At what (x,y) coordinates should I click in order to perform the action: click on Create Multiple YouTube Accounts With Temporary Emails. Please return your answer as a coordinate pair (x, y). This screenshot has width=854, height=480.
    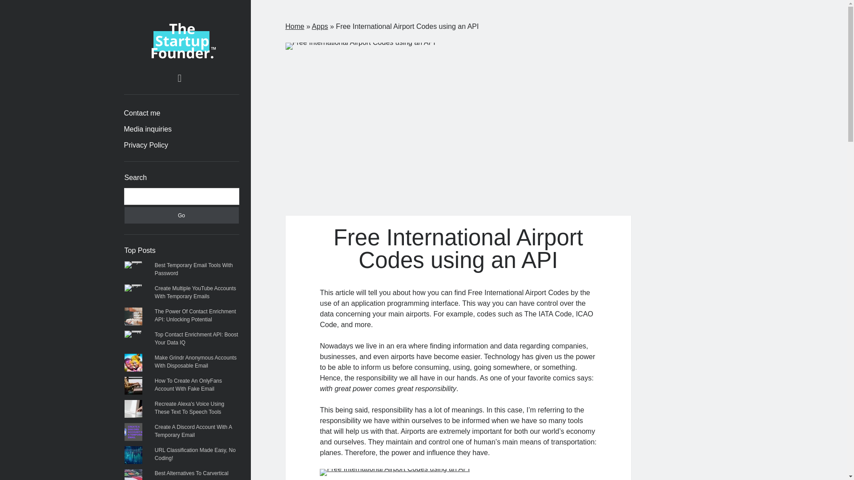
    Looking at the image, I should click on (195, 292).